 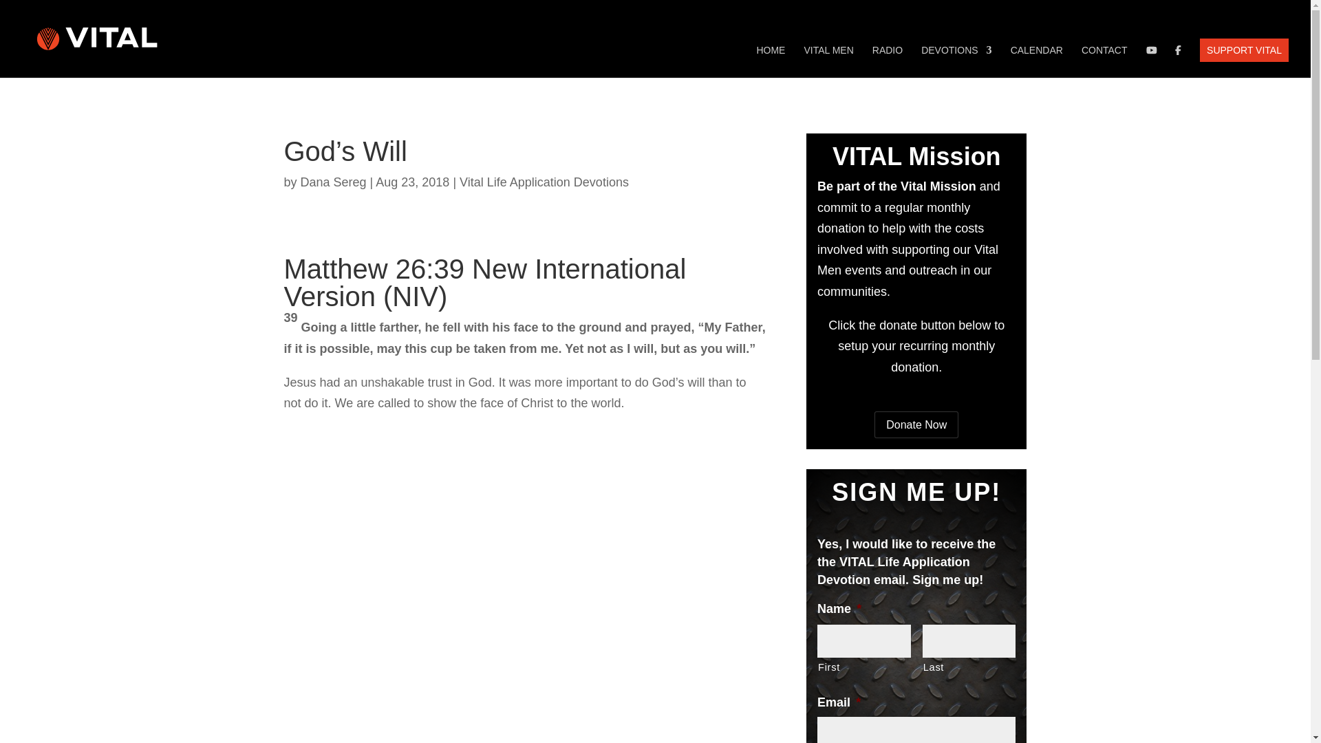 I want to click on VITAL MEN, so click(x=828, y=61).